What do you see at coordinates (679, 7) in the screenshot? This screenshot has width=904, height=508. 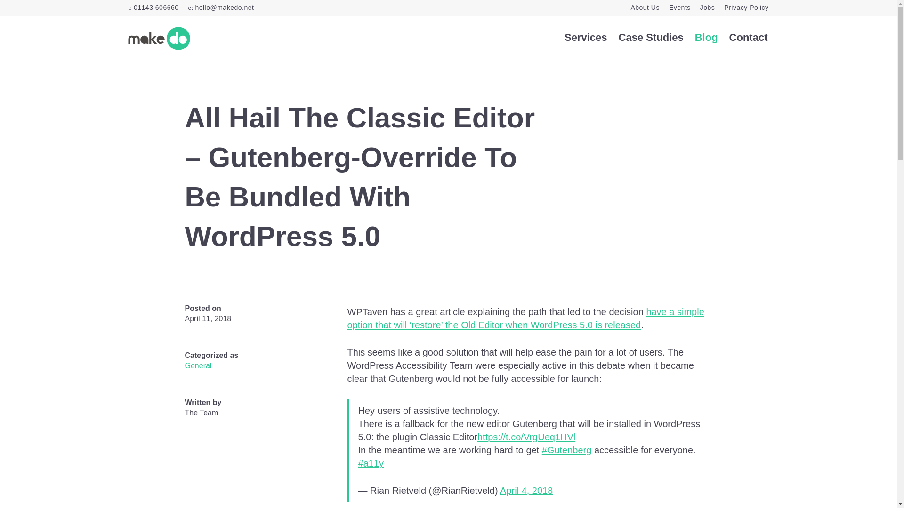 I see `Events` at bounding box center [679, 7].